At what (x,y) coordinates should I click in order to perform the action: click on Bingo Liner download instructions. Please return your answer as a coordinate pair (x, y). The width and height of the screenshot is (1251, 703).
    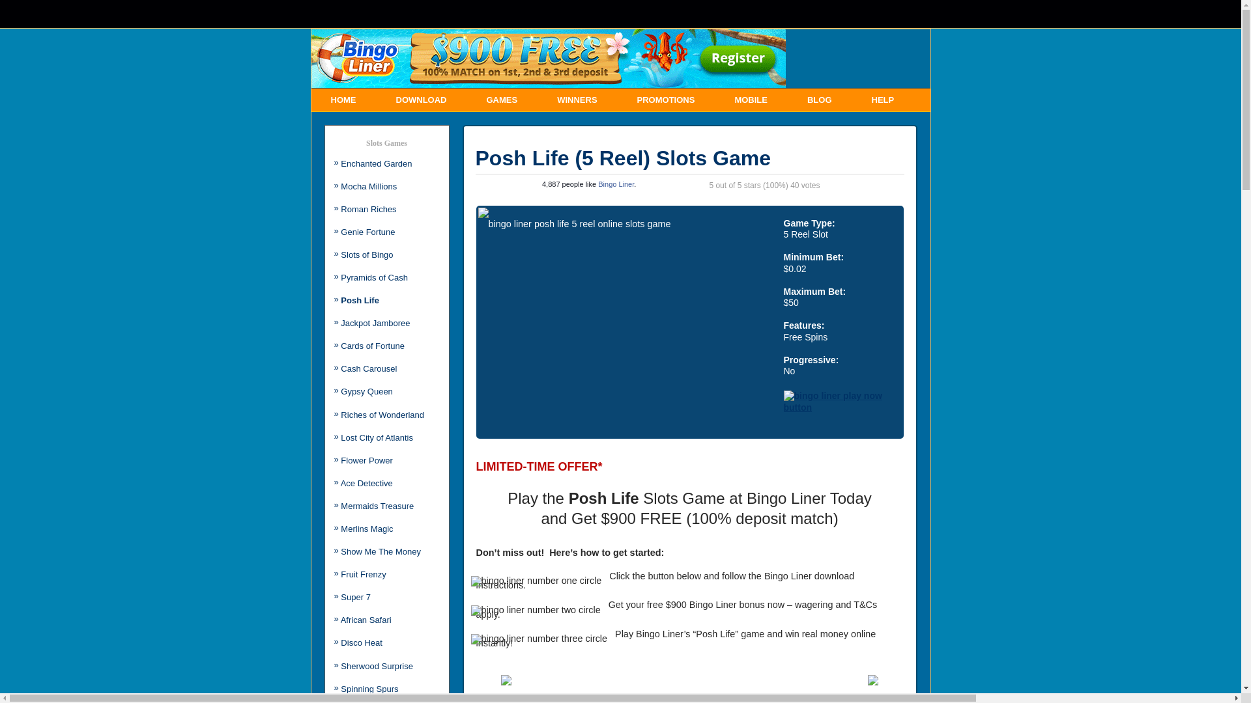
    Looking at the image, I should click on (665, 580).